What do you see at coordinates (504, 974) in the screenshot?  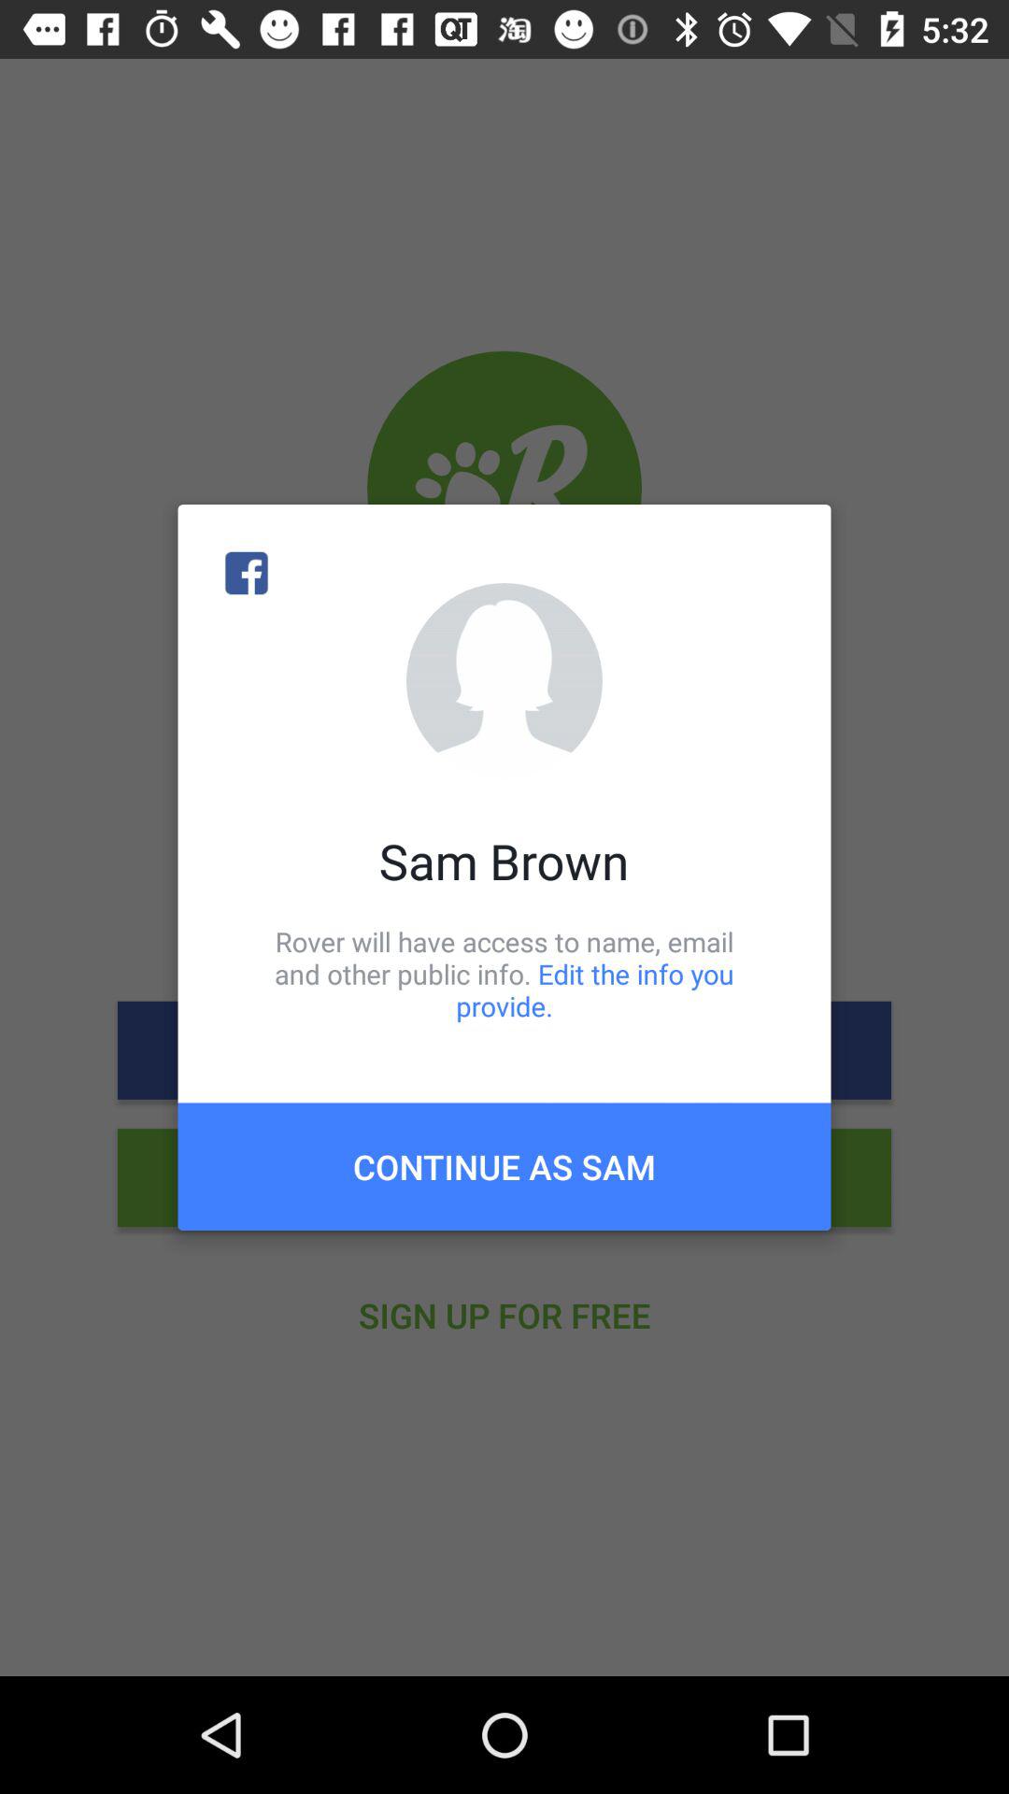 I see `scroll until the rover will have icon` at bounding box center [504, 974].